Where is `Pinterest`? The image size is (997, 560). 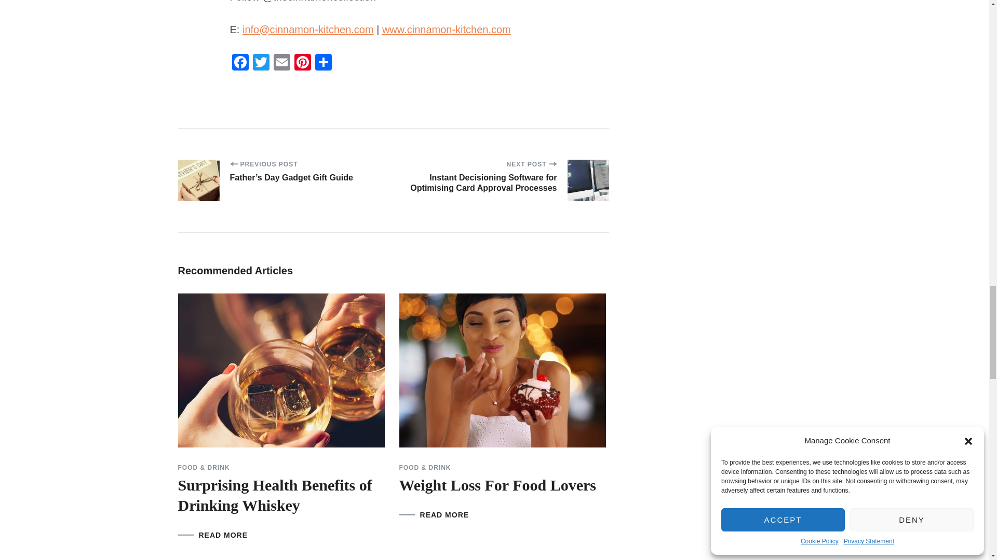 Pinterest is located at coordinates (302, 63).